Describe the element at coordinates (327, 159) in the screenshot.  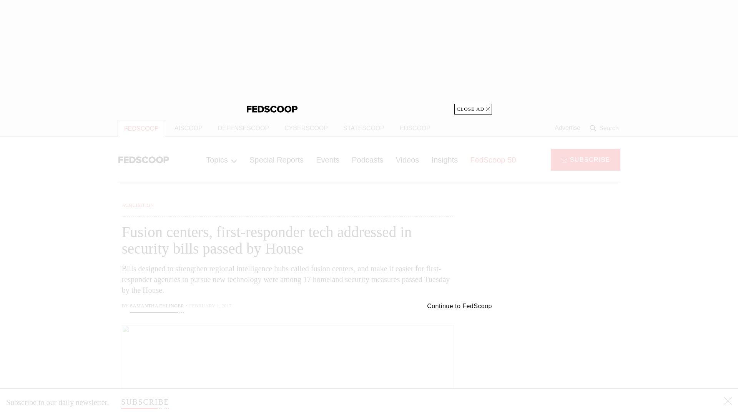
I see `Events` at that location.